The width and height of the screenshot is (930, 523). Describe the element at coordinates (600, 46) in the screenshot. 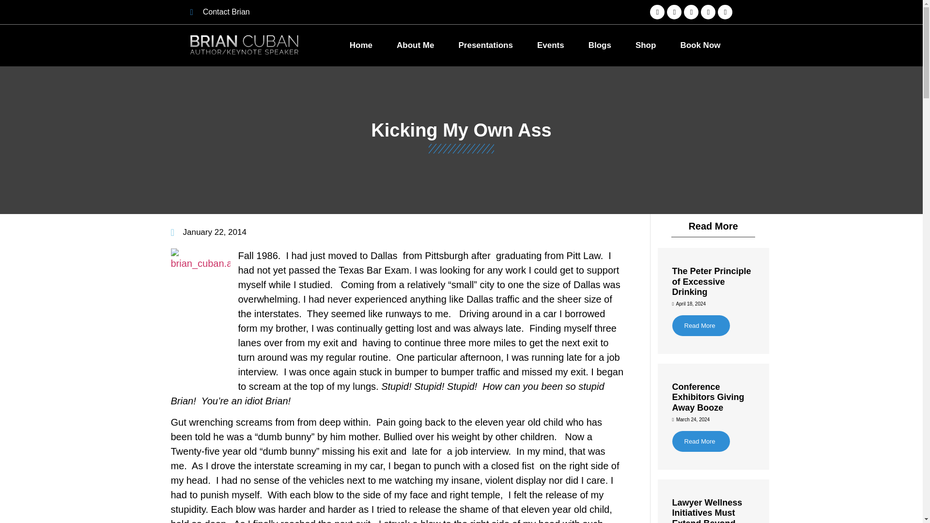

I see `Blogs` at that location.